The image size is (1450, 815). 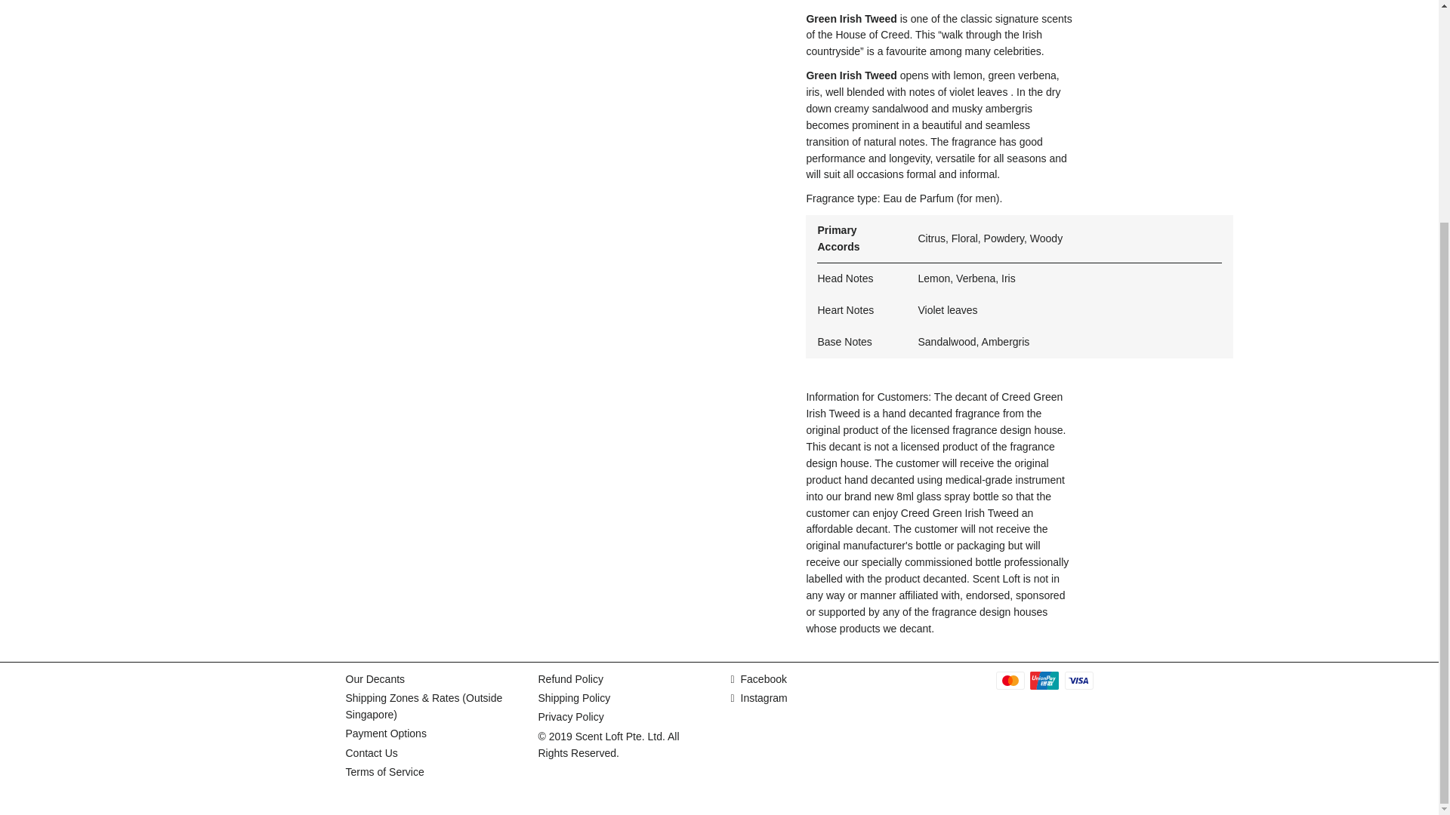 I want to click on Shipping Policy, so click(x=574, y=697).